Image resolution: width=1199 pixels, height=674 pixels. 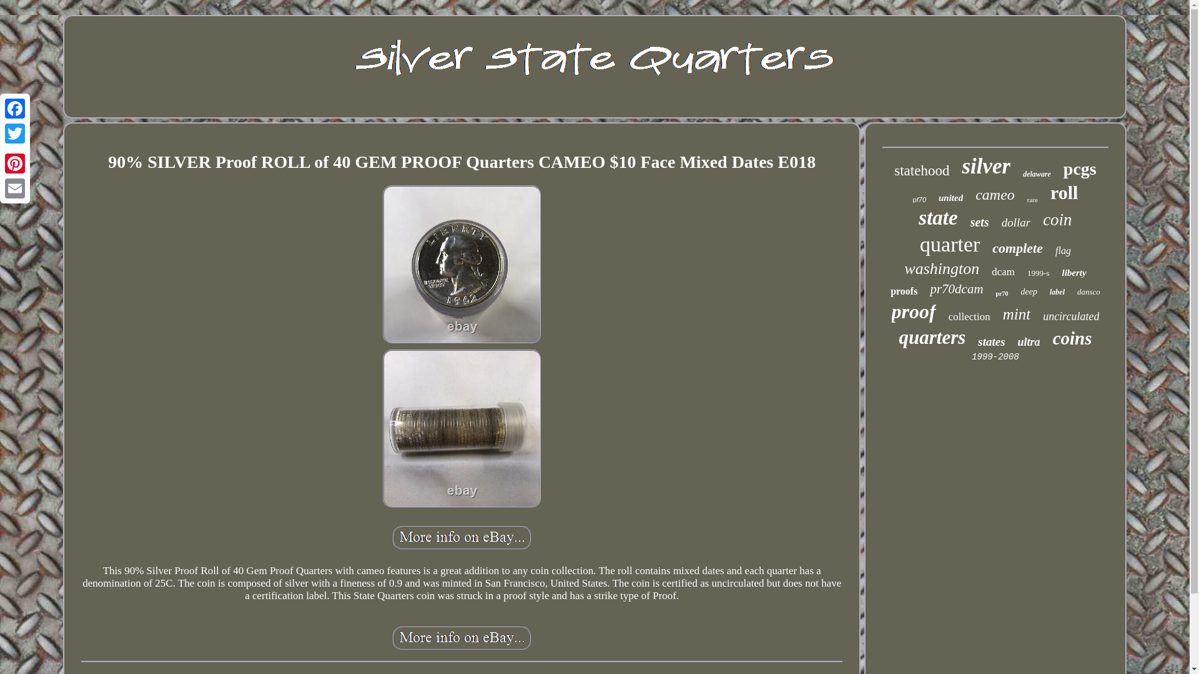 What do you see at coordinates (942, 268) in the screenshot?
I see `washington` at bounding box center [942, 268].